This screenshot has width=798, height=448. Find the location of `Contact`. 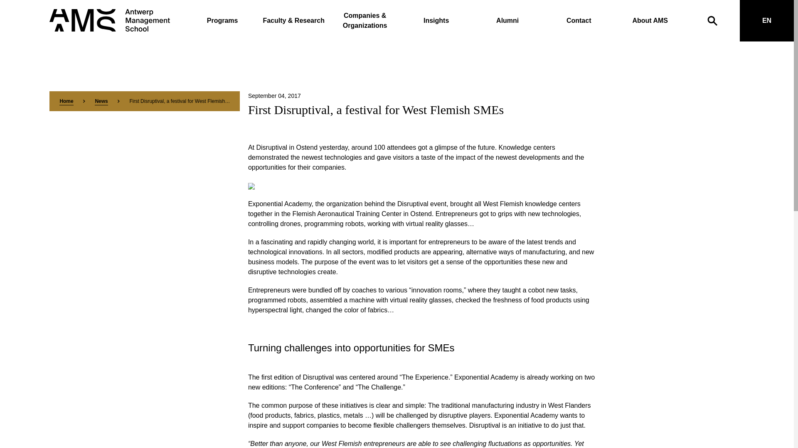

Contact is located at coordinates (579, 21).